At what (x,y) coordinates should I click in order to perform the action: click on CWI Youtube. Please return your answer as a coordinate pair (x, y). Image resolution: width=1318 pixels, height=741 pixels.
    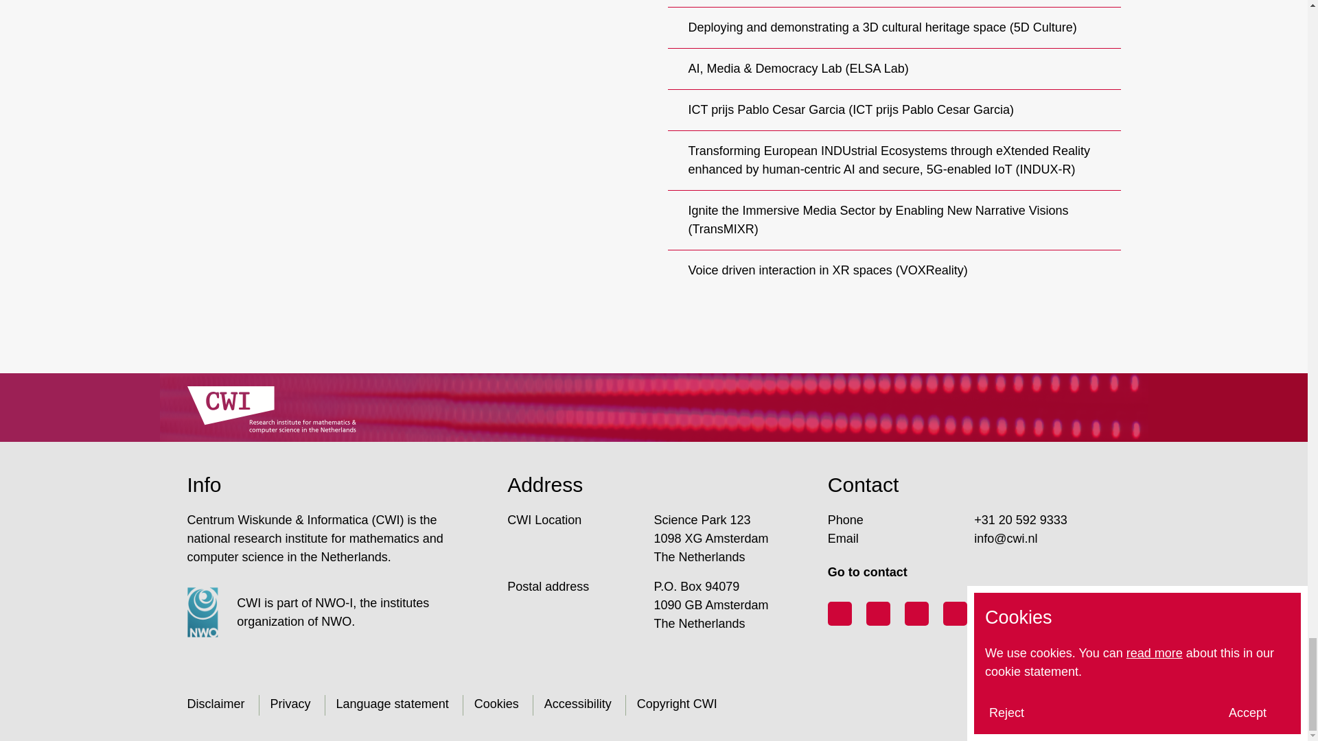
    Looking at the image, I should click on (916, 613).